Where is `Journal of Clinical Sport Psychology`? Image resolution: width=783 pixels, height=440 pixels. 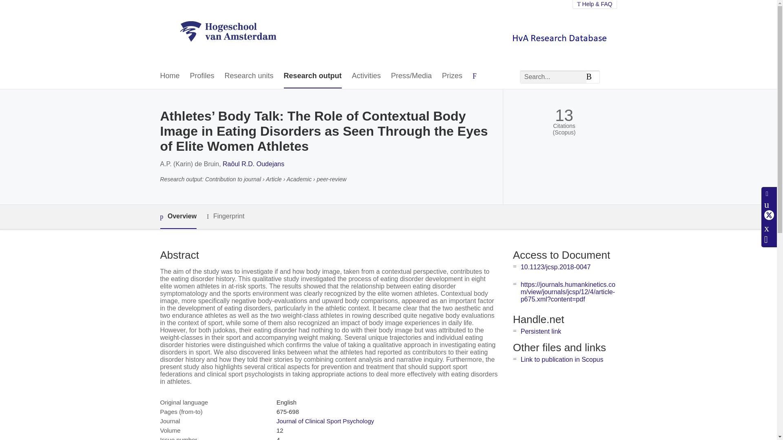 Journal of Clinical Sport Psychology is located at coordinates (325, 421).